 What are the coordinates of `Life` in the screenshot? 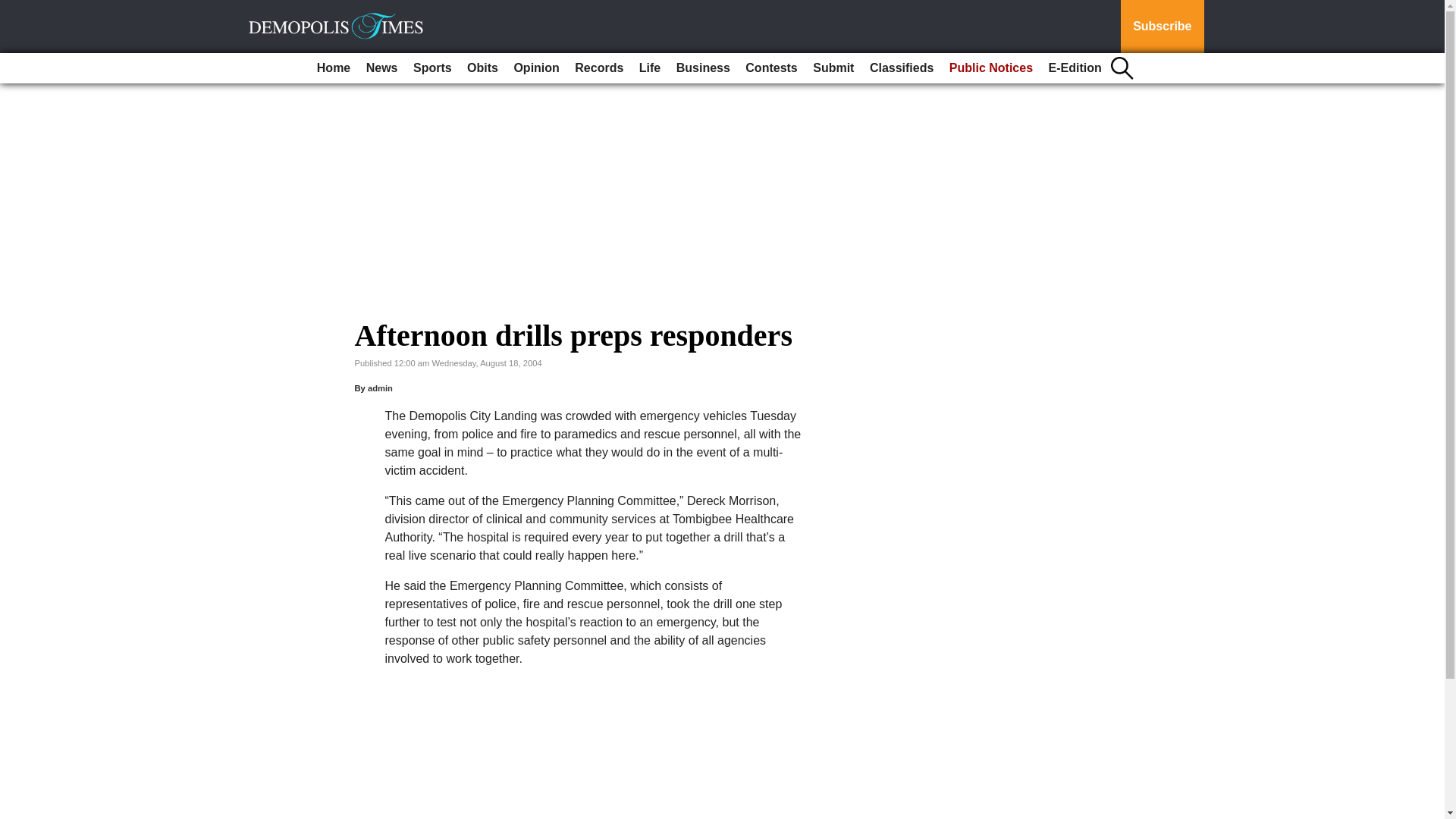 It's located at (650, 68).